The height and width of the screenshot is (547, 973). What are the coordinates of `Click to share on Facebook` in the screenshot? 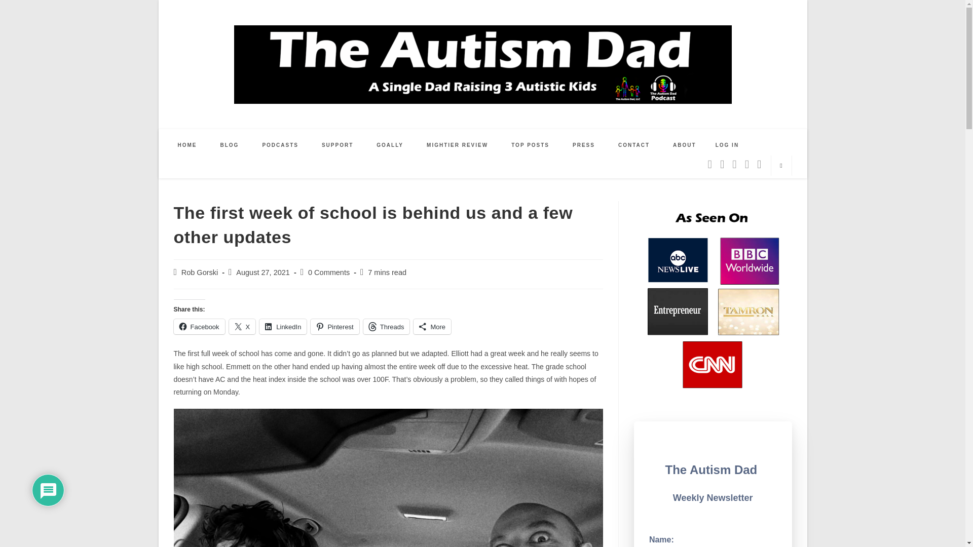 It's located at (199, 326).